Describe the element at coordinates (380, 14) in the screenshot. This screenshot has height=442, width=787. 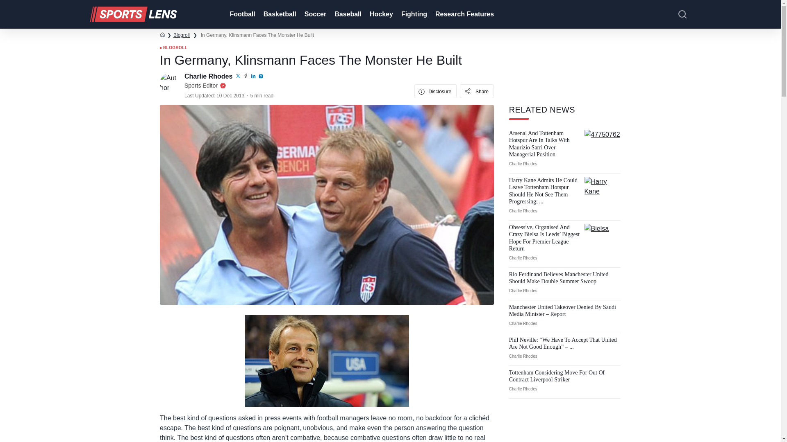
I see `Hockey` at that location.